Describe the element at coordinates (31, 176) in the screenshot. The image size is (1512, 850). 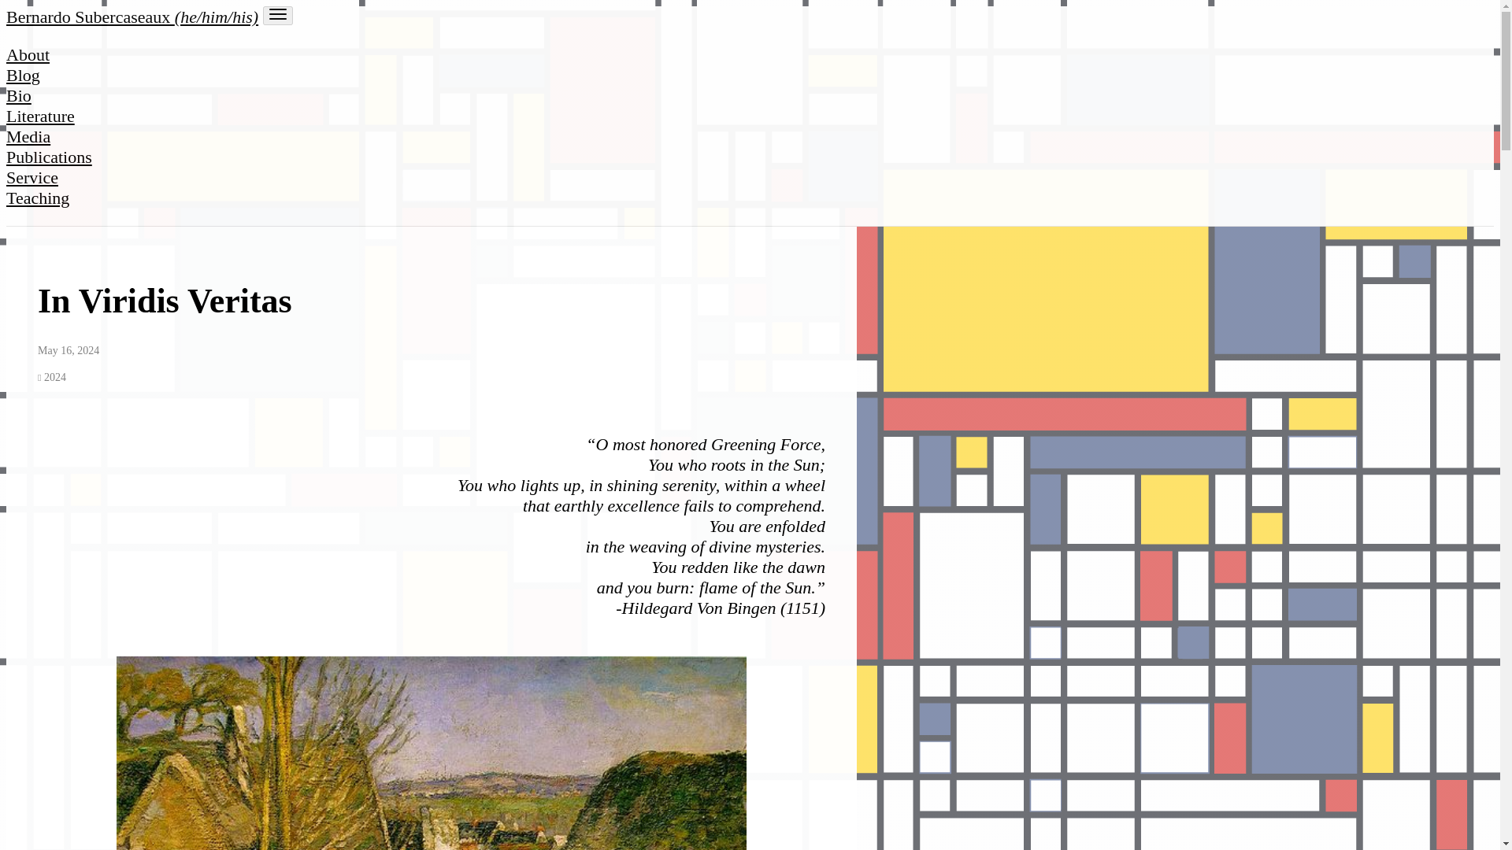
I see `Service` at that location.